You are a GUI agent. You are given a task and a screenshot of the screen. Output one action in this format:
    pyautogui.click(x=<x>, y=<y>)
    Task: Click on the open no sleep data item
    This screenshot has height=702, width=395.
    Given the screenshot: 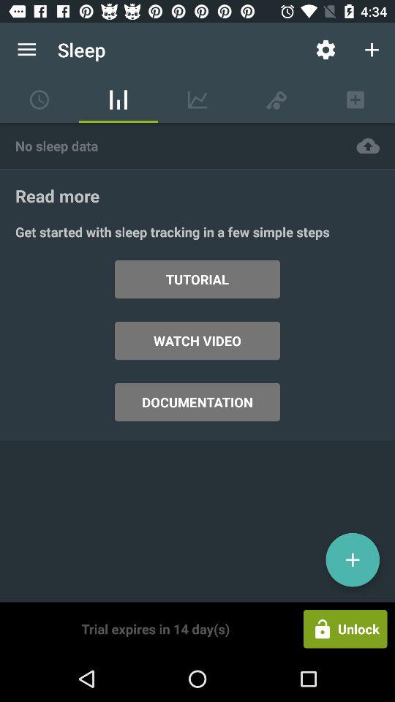 What is the action you would take?
    pyautogui.click(x=170, y=145)
    